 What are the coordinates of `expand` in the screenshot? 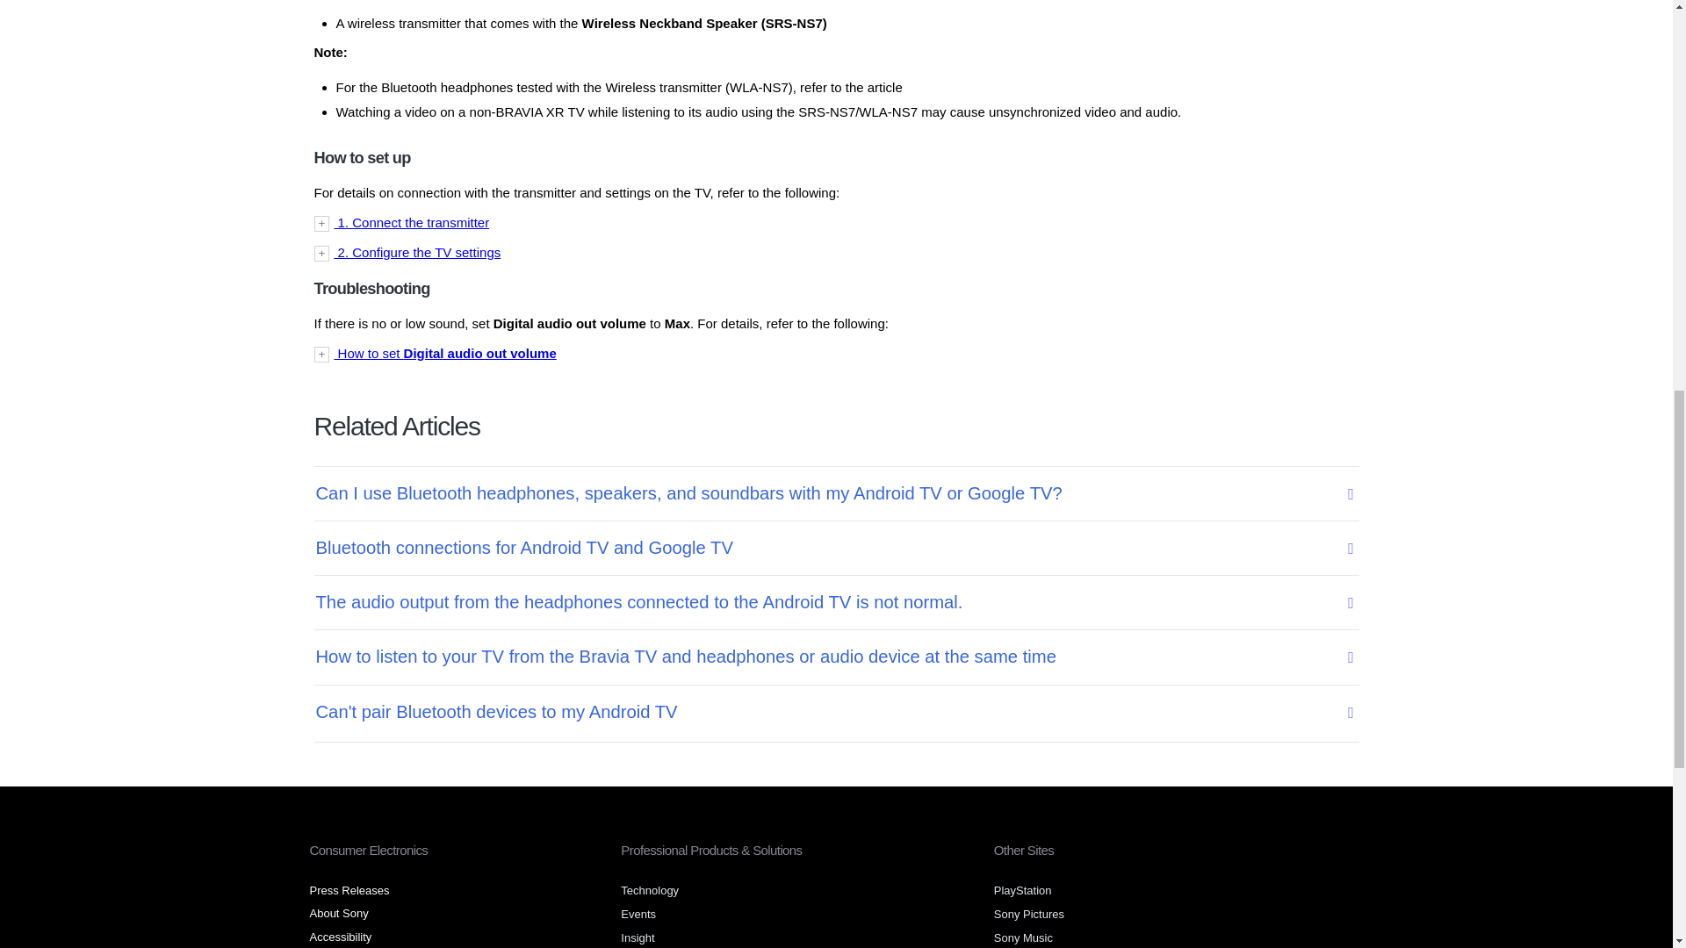 It's located at (836, 253).